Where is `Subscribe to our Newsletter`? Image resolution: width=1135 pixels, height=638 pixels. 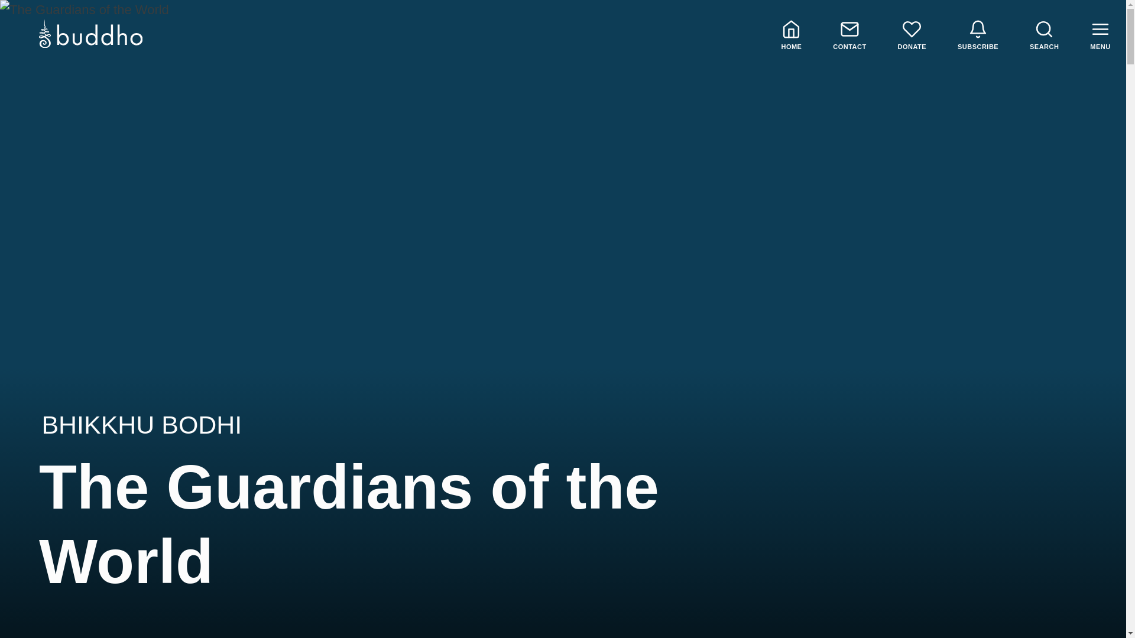
Subscribe to our Newsletter is located at coordinates (978, 35).